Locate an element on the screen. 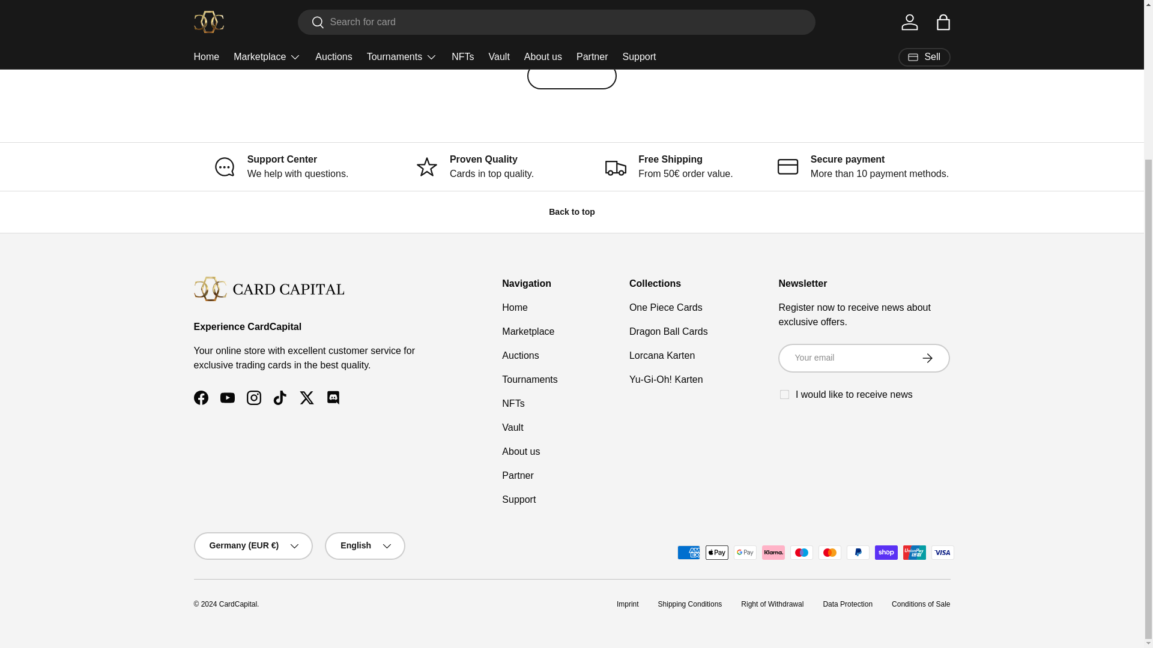  CardCapital on Discord is located at coordinates (333, 397).